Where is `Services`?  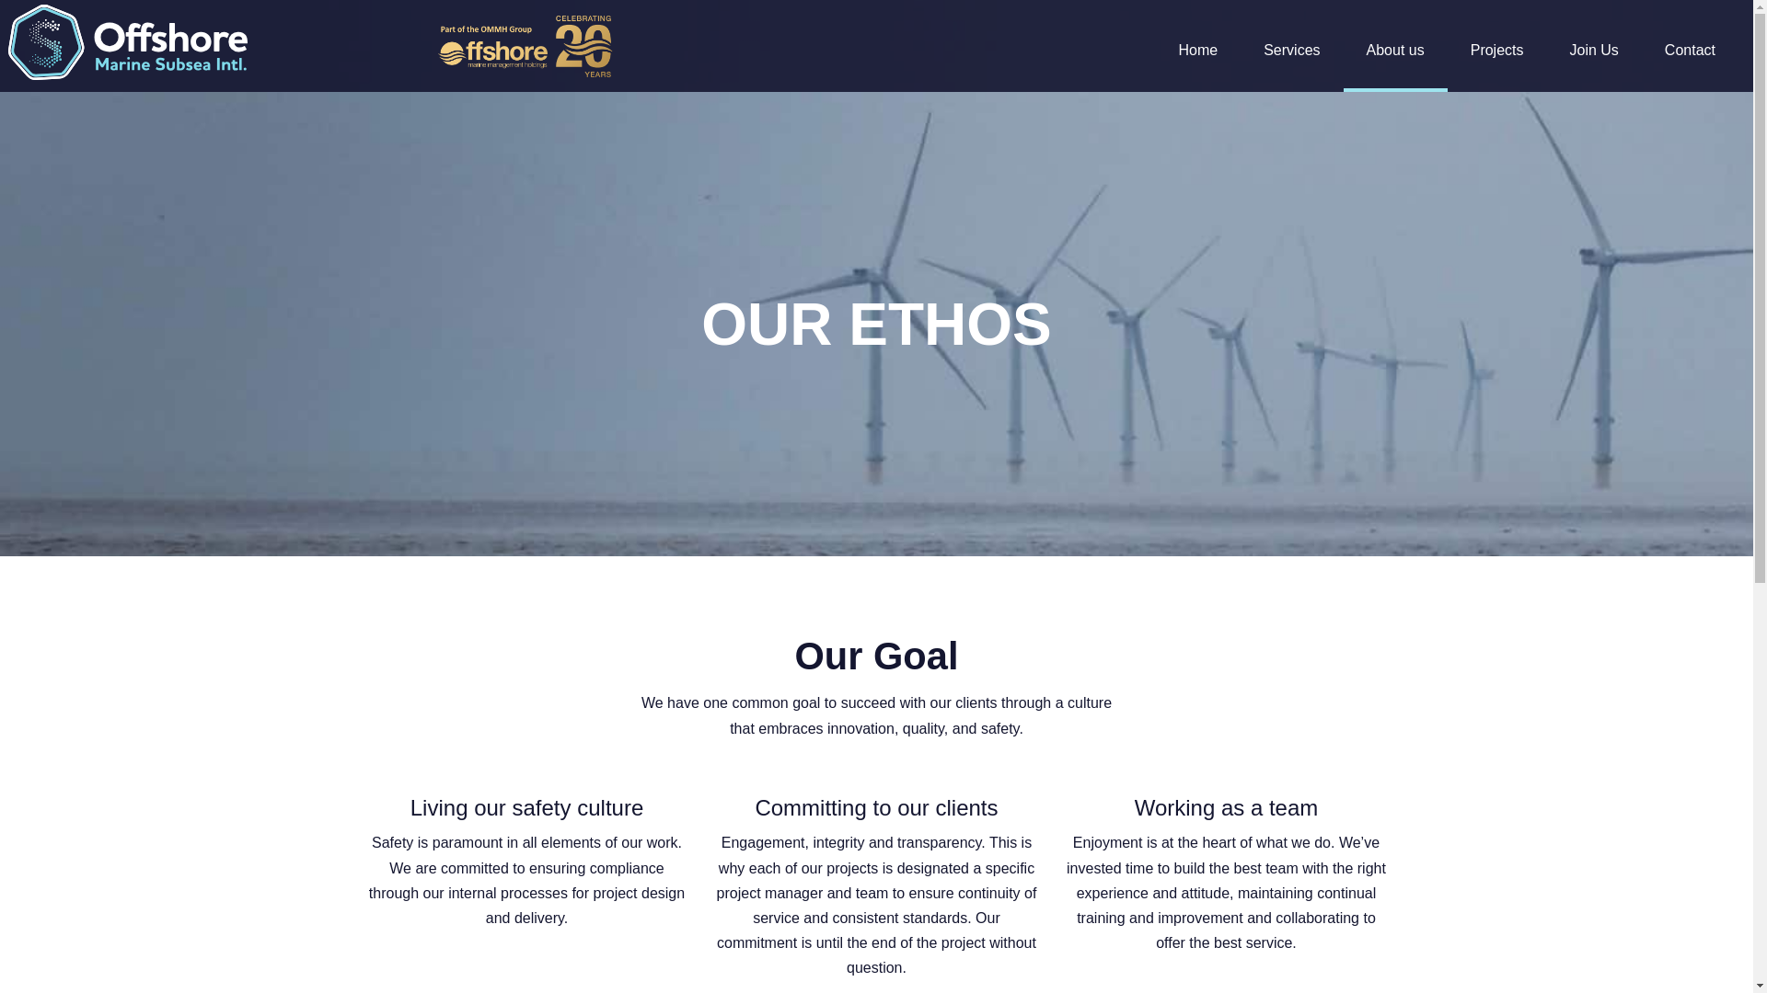
Services is located at coordinates (1291, 44).